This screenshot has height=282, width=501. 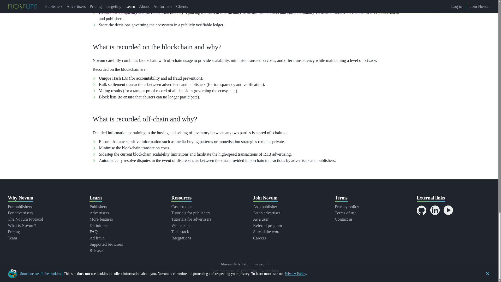 What do you see at coordinates (98, 207) in the screenshot?
I see `Publishers` at bounding box center [98, 207].